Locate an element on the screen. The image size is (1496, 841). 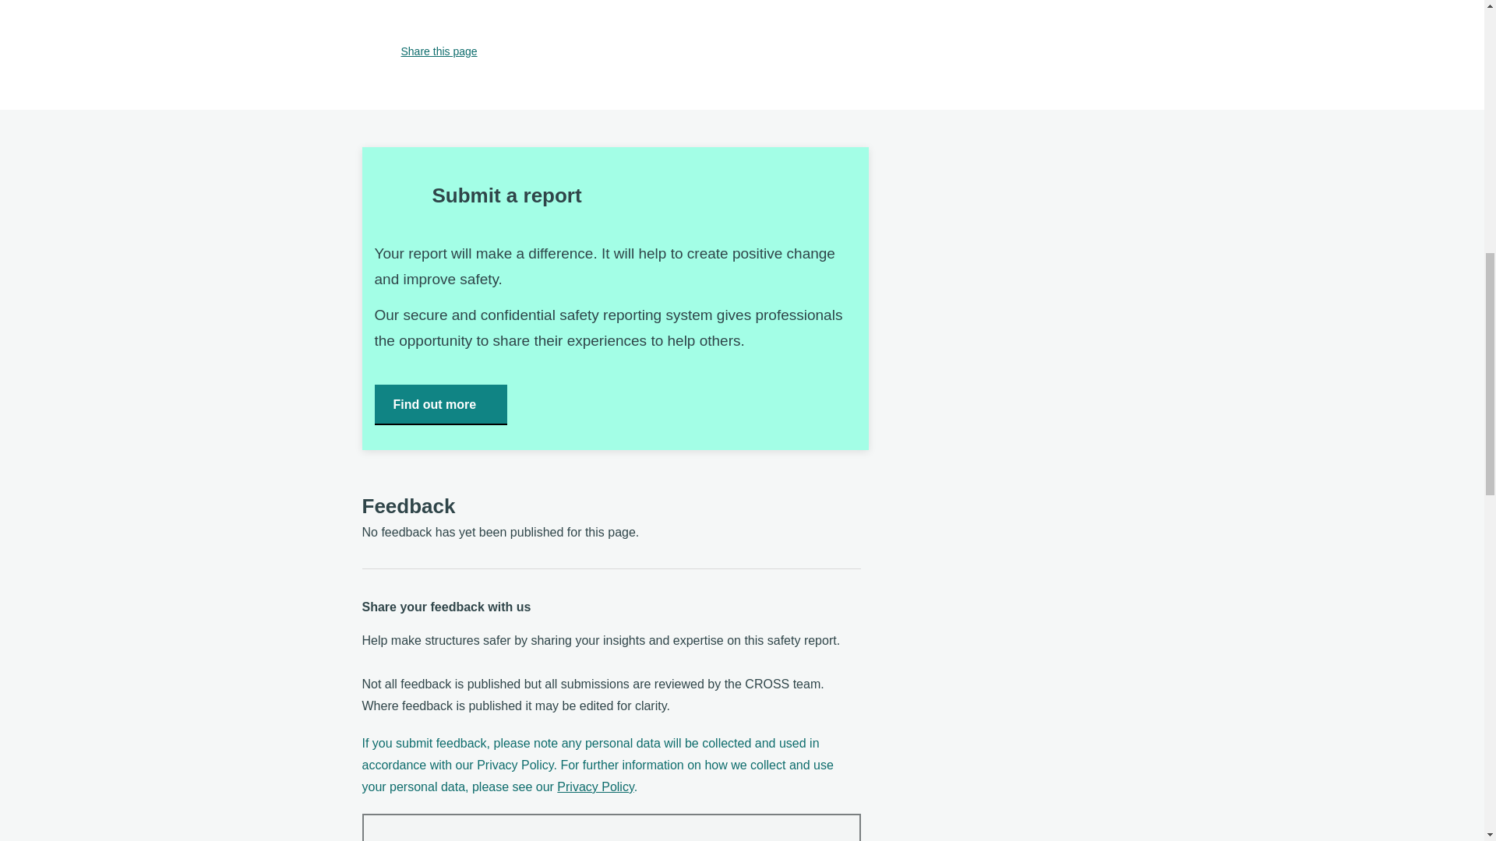
Share this page is located at coordinates (419, 51).